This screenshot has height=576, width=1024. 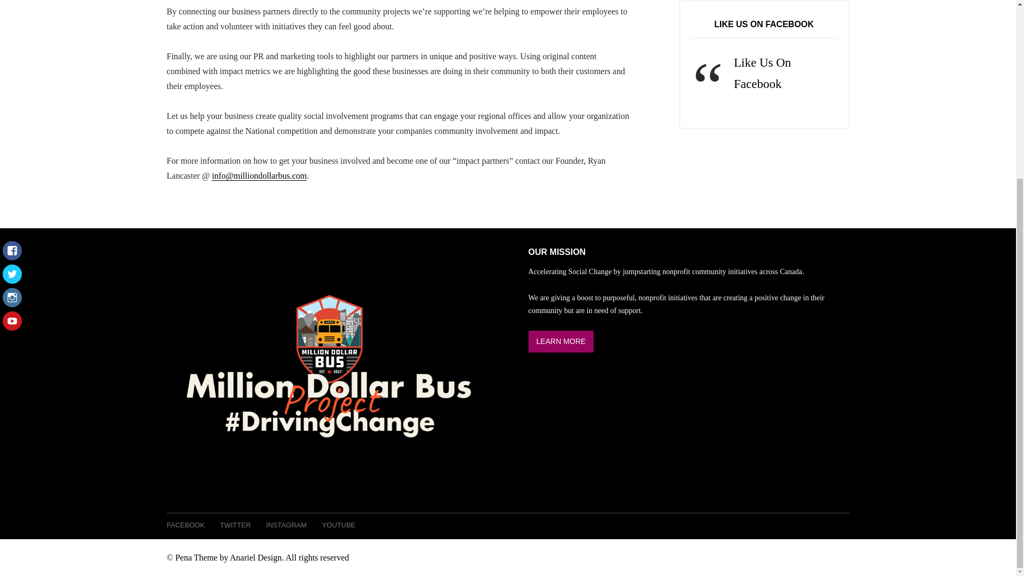 I want to click on LIKE US ON FACEBOOK, so click(x=764, y=24).